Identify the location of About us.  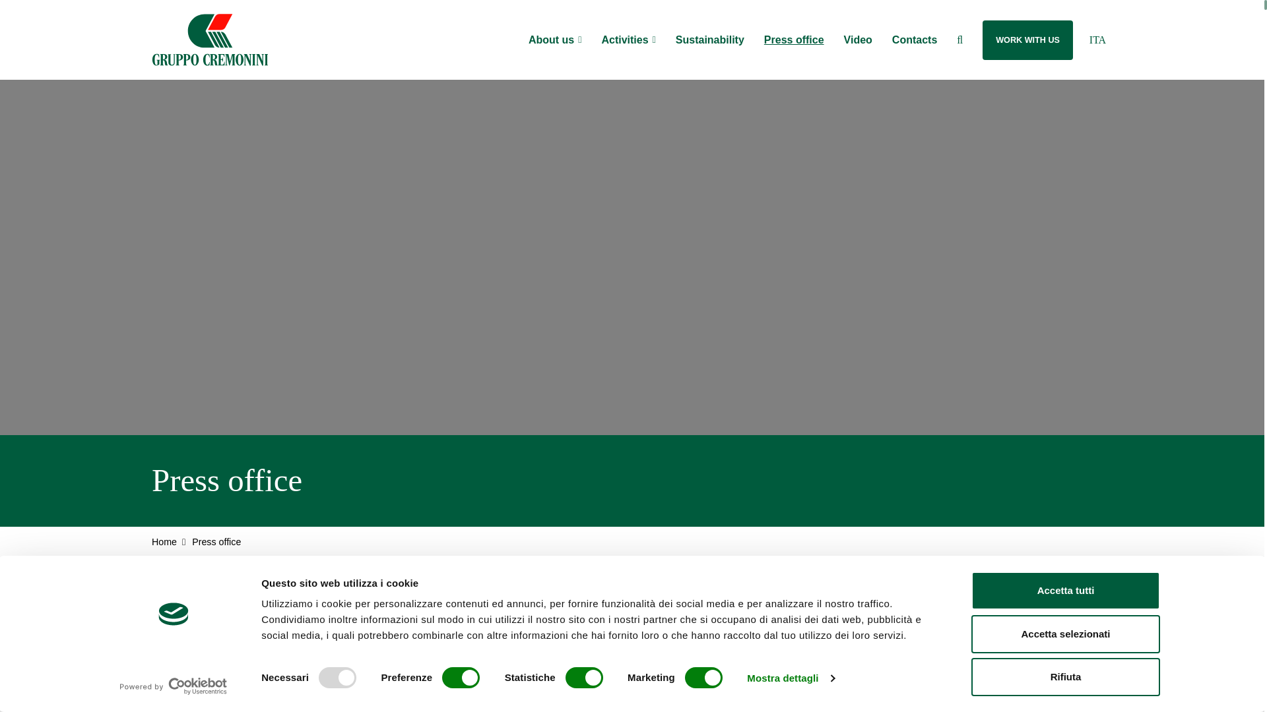
(550, 40).